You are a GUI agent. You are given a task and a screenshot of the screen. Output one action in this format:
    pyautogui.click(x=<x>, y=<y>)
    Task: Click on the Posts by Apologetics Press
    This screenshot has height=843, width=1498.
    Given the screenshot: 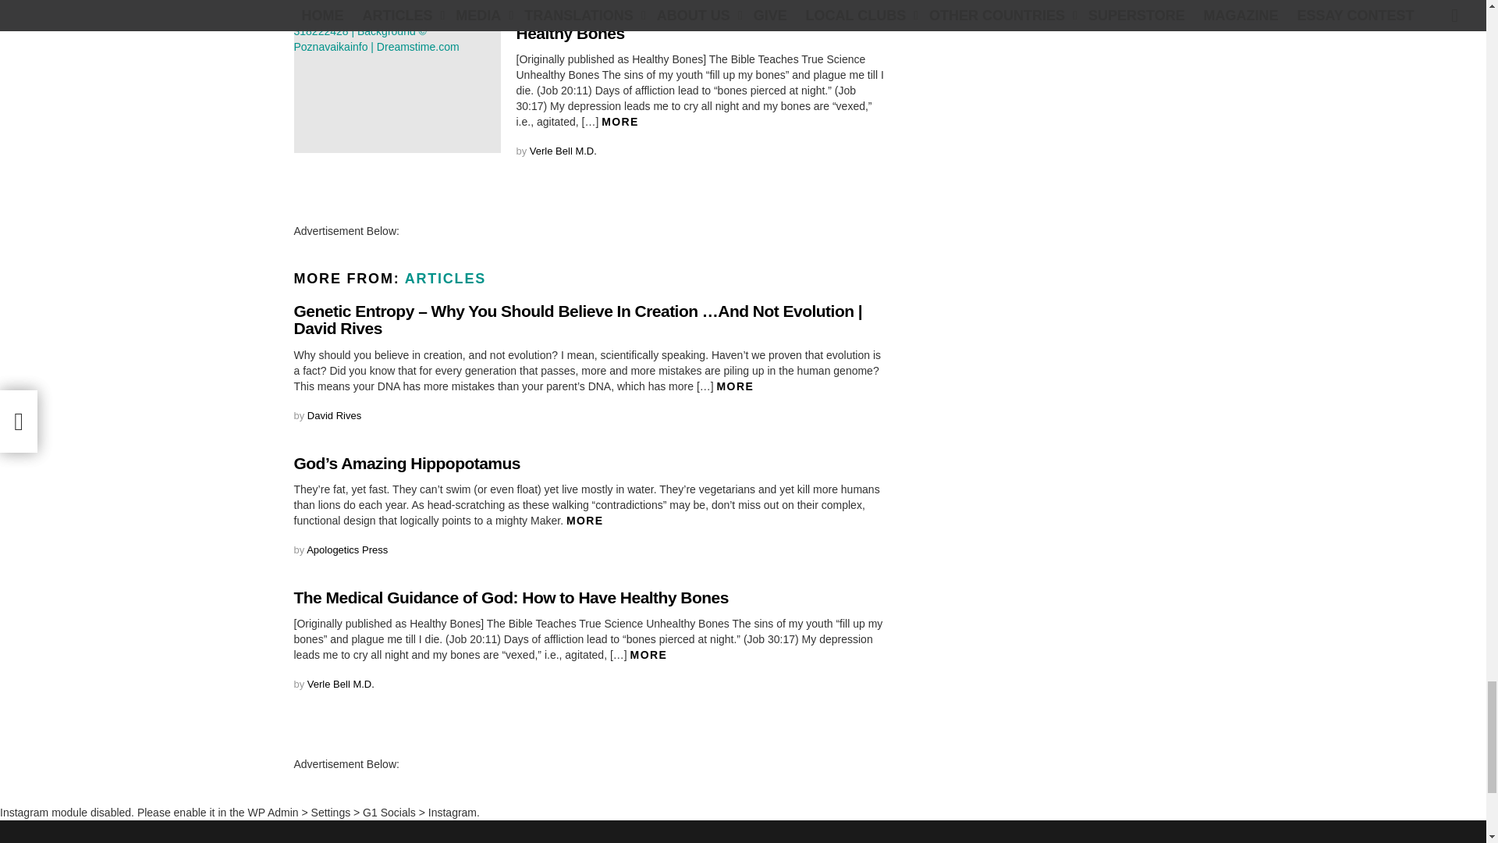 What is the action you would take?
    pyautogui.click(x=347, y=550)
    